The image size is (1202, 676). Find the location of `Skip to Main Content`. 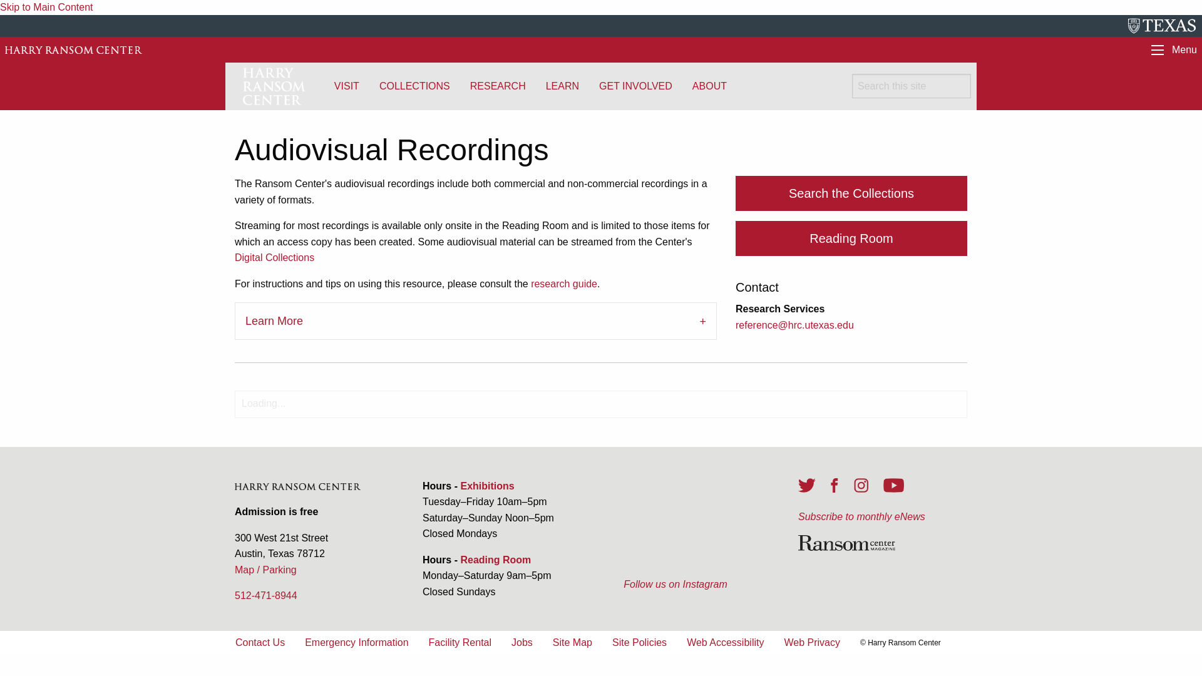

Skip to Main Content is located at coordinates (46, 8).